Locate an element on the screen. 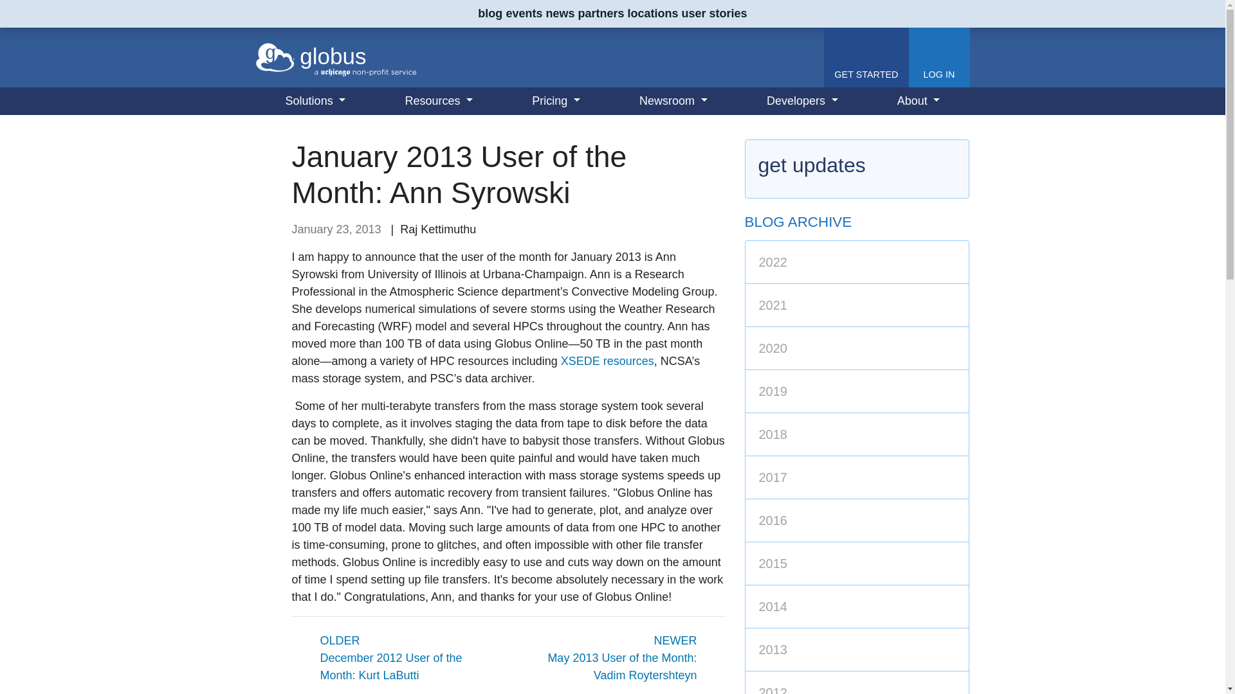  Pricing is located at coordinates (556, 102).